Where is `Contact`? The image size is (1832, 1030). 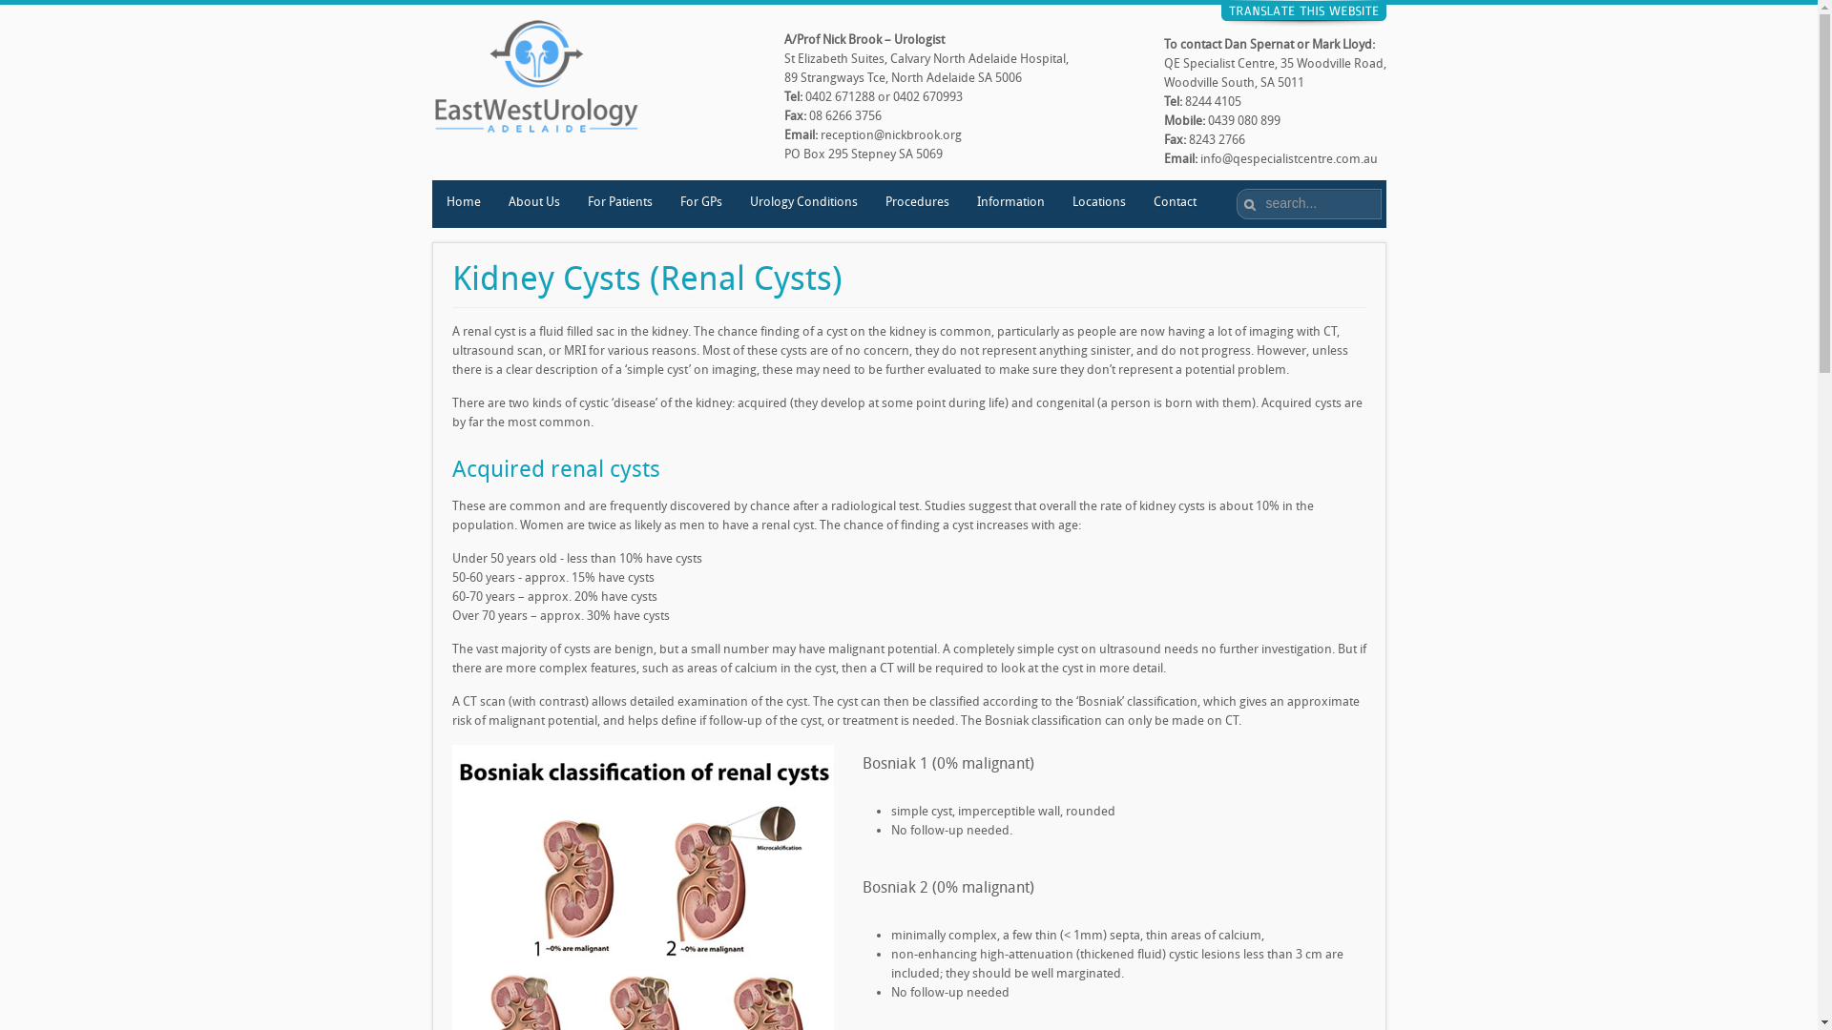
Contact is located at coordinates (1175, 204).